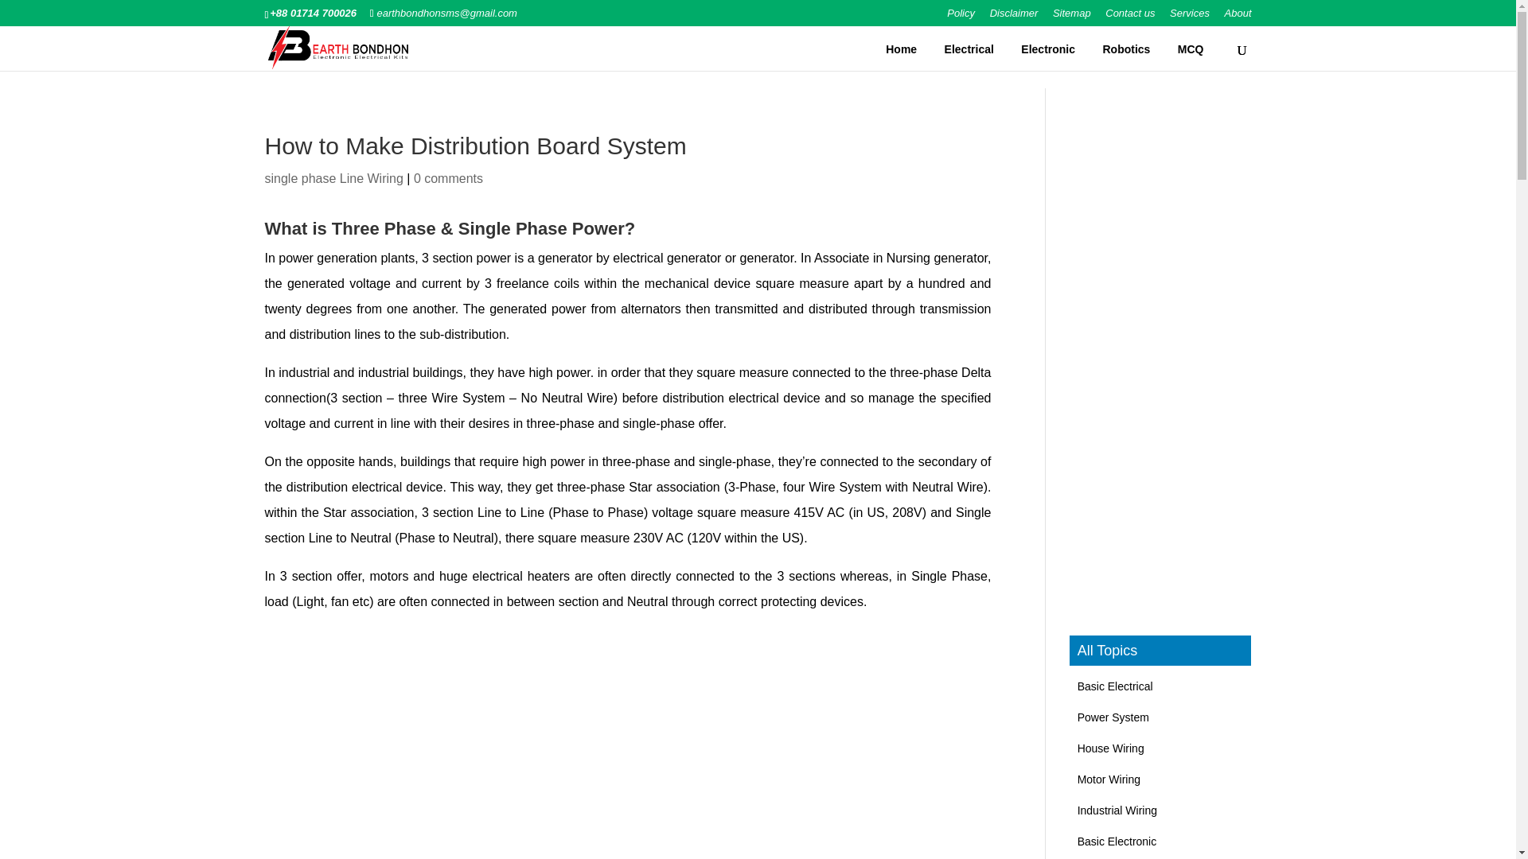 The width and height of the screenshot is (1528, 859). Describe the element at coordinates (1047, 49) in the screenshot. I see `Electronic` at that location.